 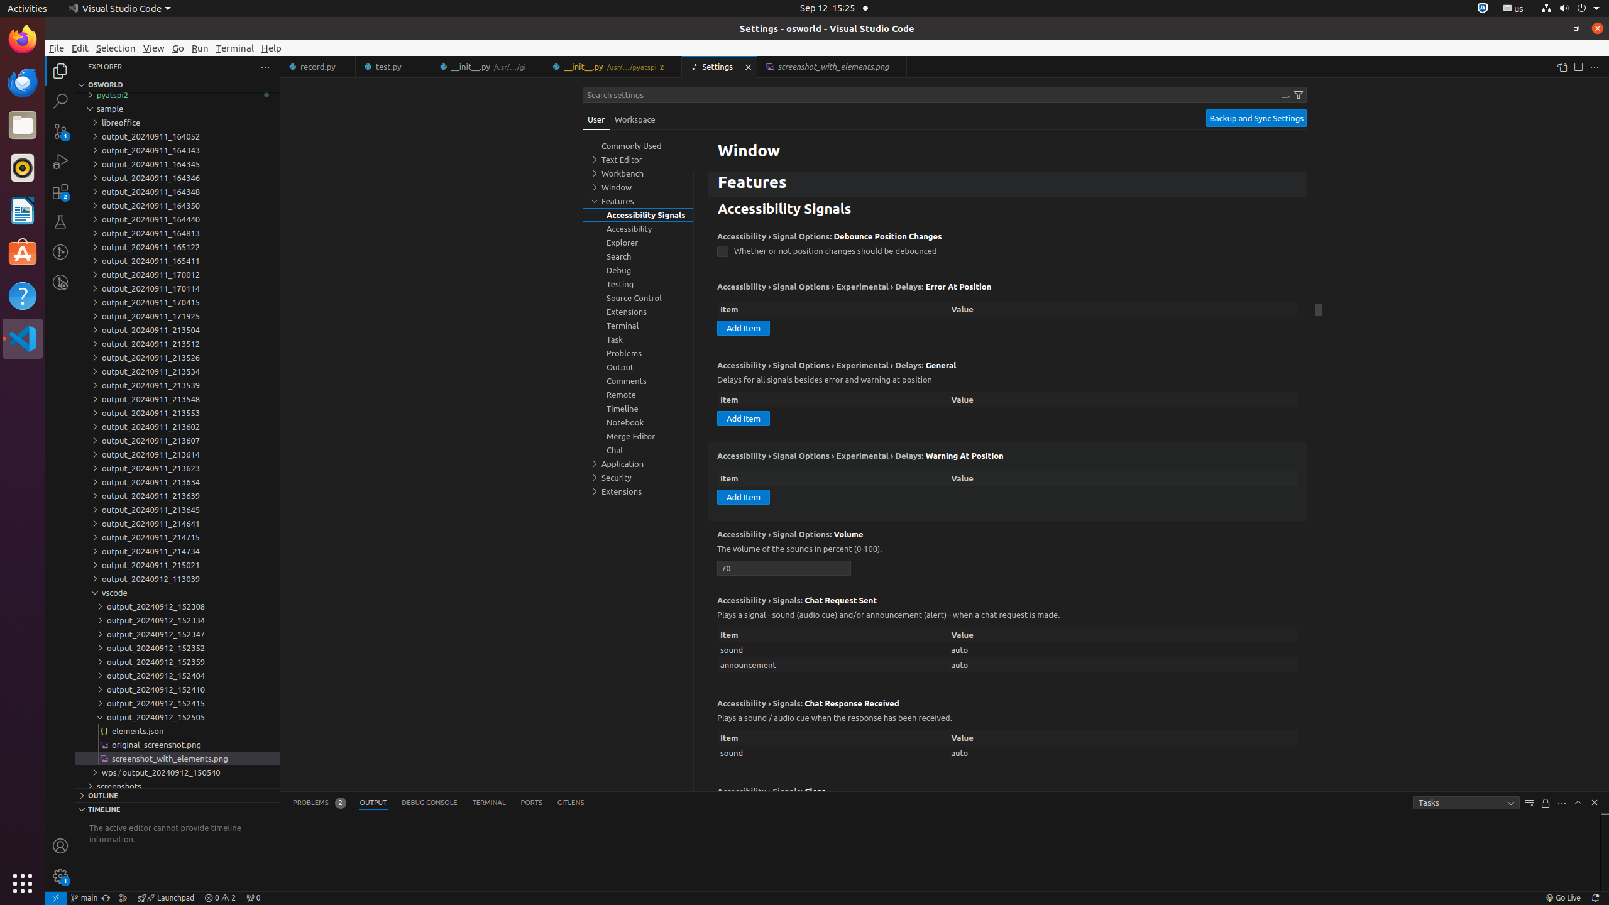 I want to click on sample, so click(x=177, y=109).